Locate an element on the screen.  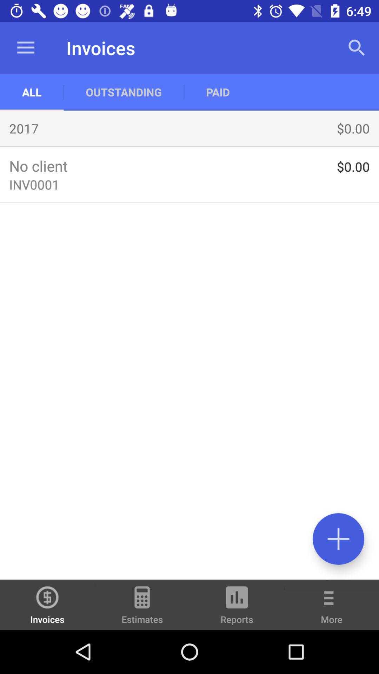
add invoice is located at coordinates (338, 538).